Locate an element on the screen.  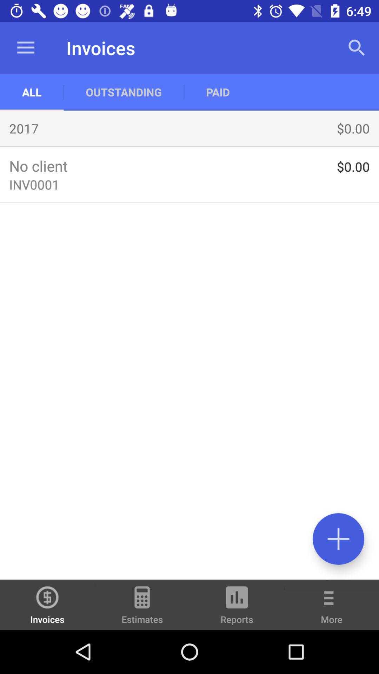
add invoice is located at coordinates (338, 538).